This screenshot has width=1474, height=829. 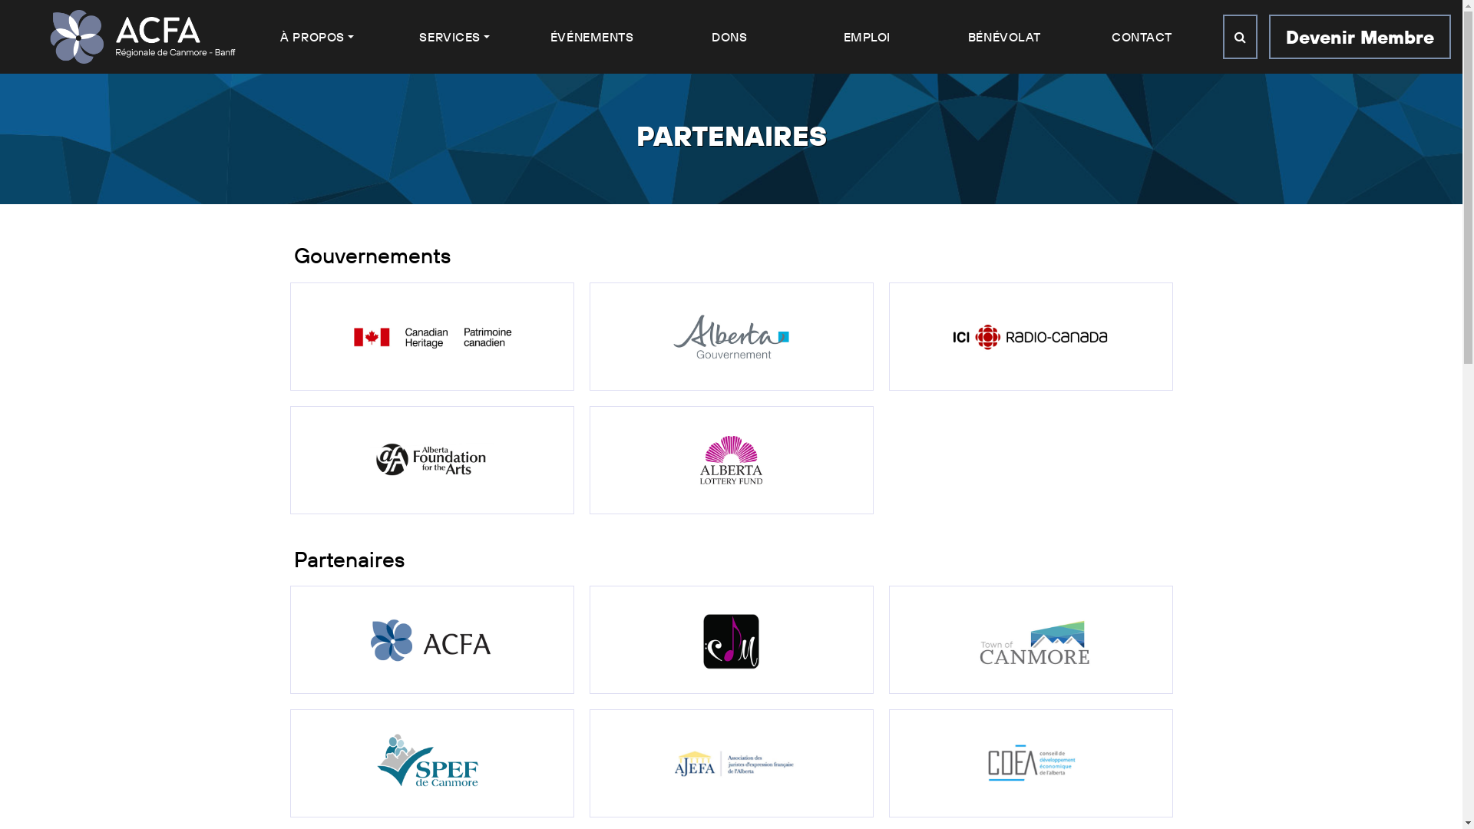 What do you see at coordinates (431, 335) in the screenshot?
I see `Patrimoine` at bounding box center [431, 335].